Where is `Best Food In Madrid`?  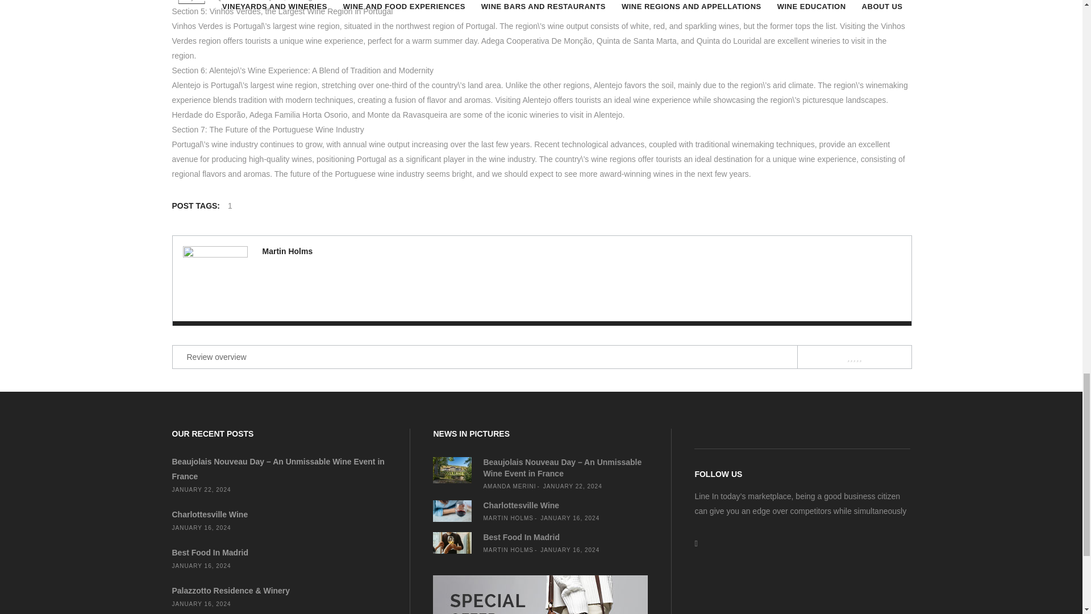 Best Food In Madrid is located at coordinates (210, 553).